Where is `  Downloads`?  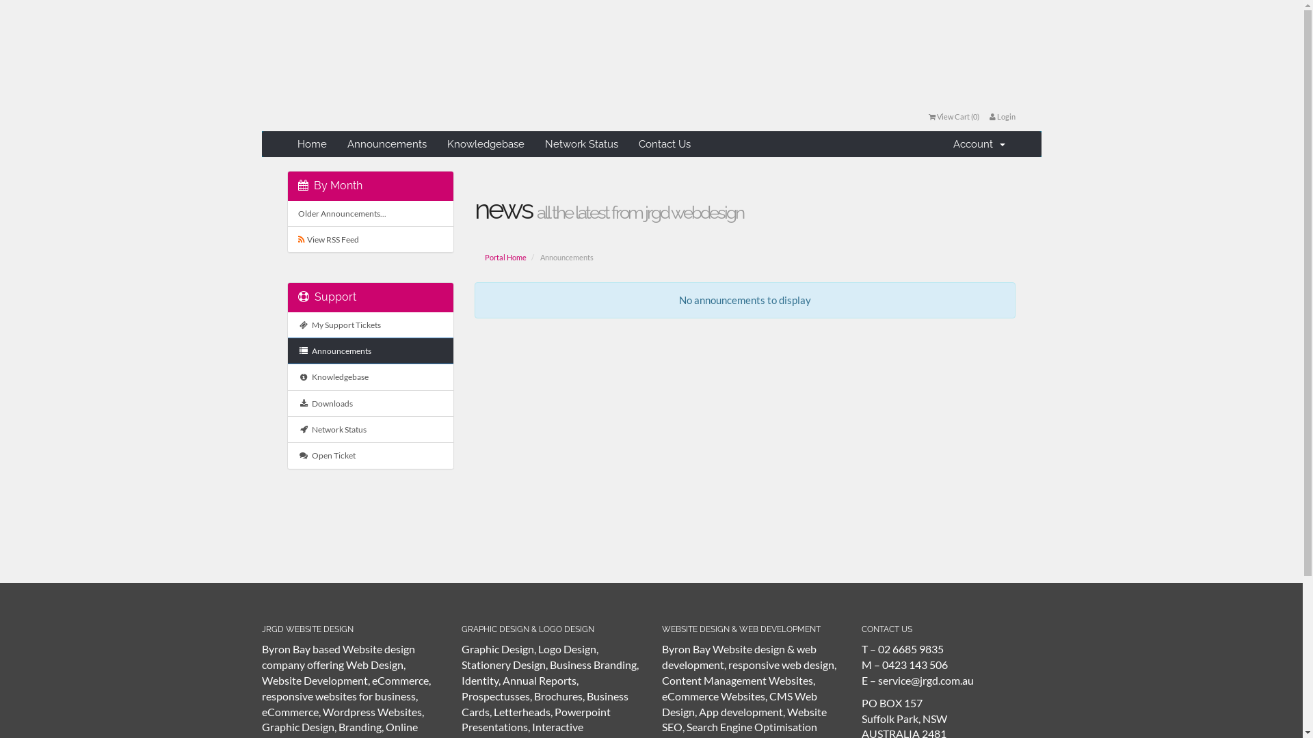
  Downloads is located at coordinates (371, 403).